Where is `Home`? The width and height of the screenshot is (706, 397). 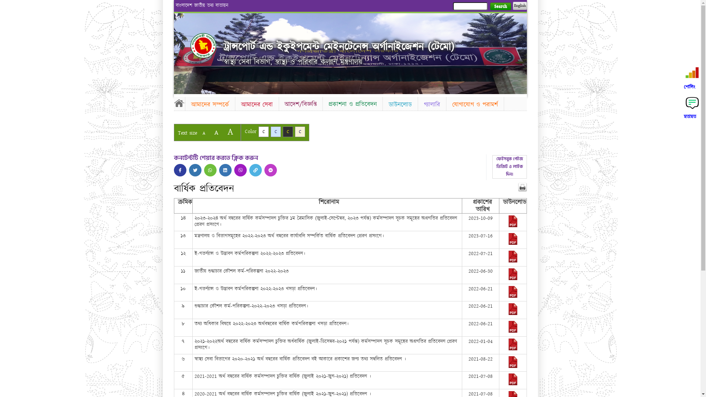 Home is located at coordinates (179, 103).